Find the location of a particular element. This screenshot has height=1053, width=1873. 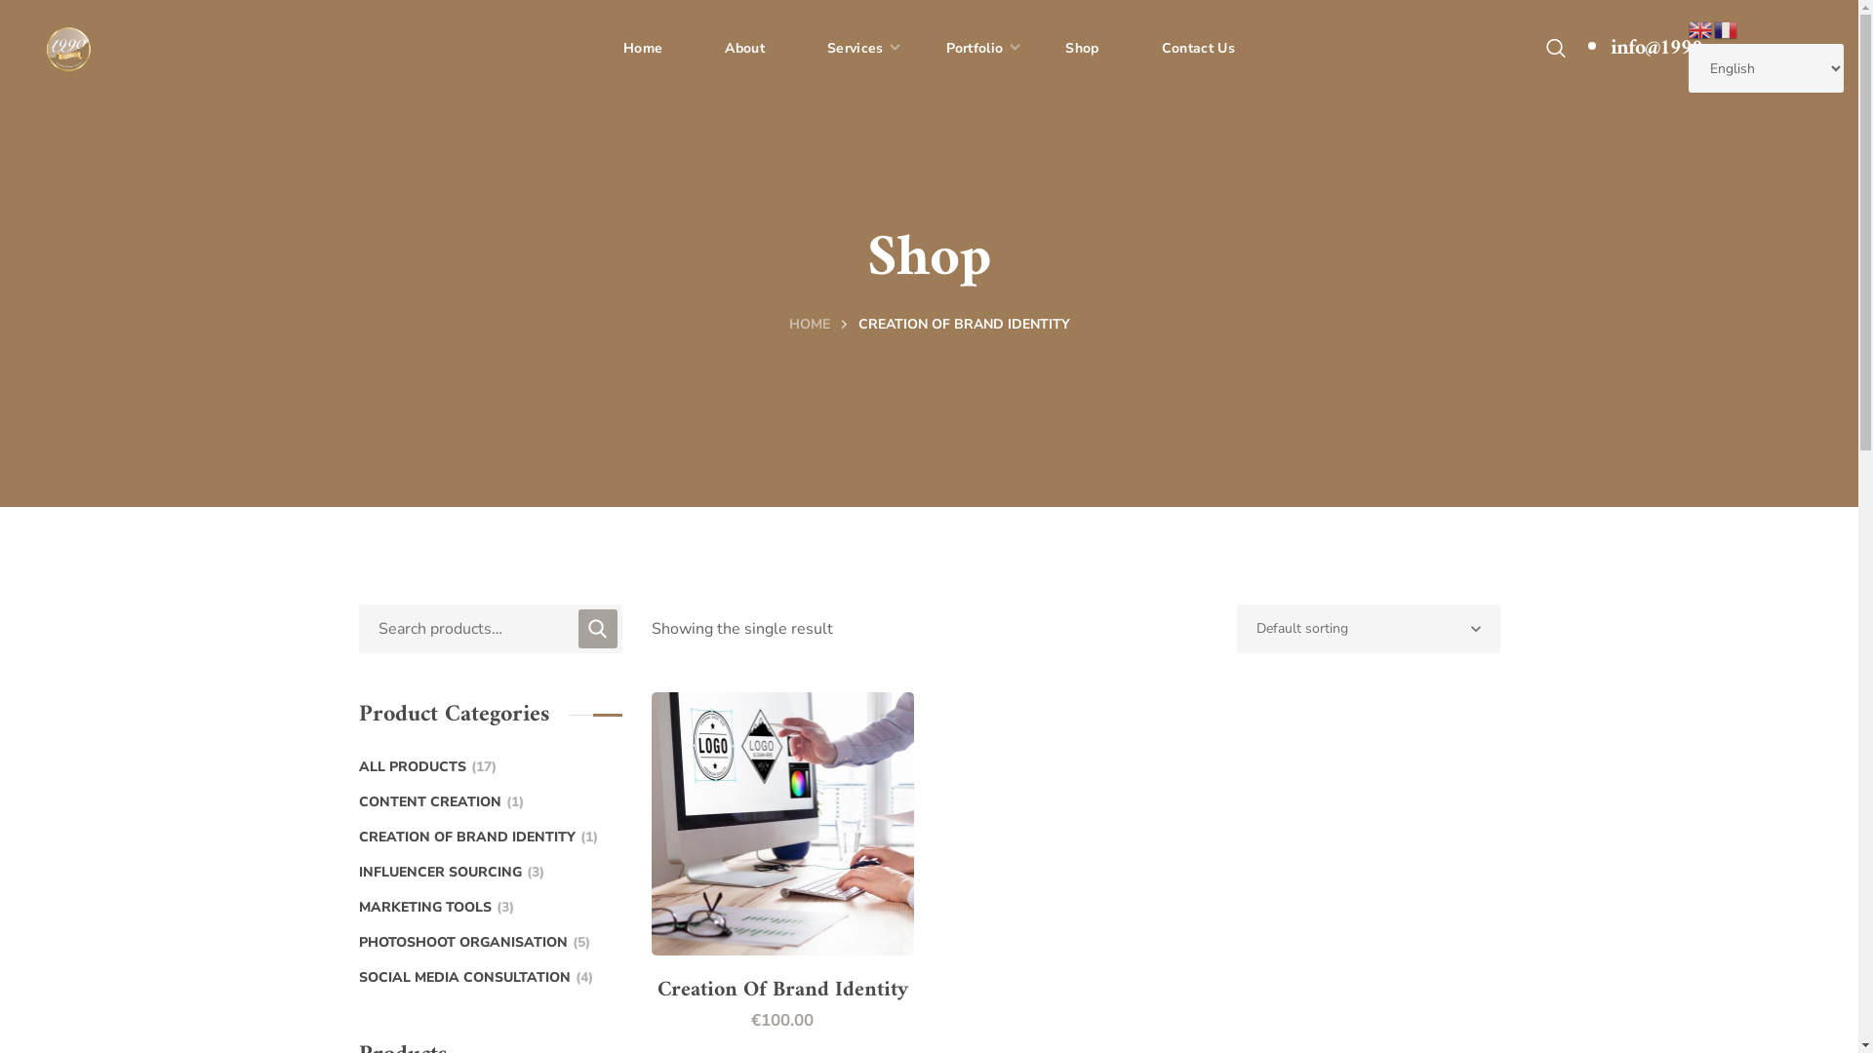

Portfolio is located at coordinates (976, 49).